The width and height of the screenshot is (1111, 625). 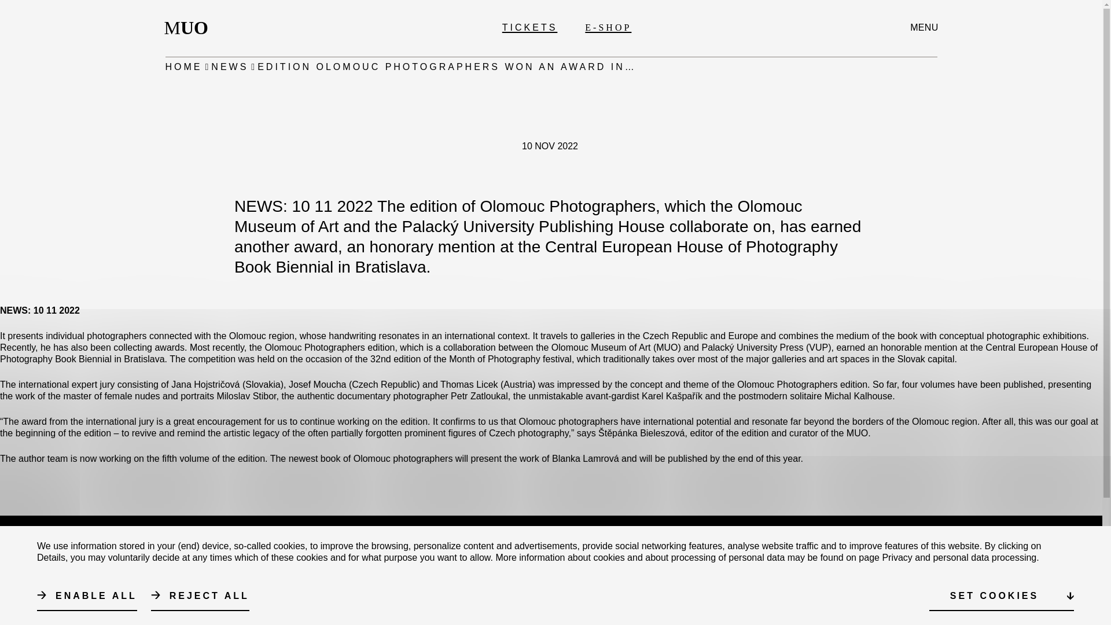 I want to click on OLOMOUC ARCHDIOCESAN MUSEUM, so click(x=587, y=584).